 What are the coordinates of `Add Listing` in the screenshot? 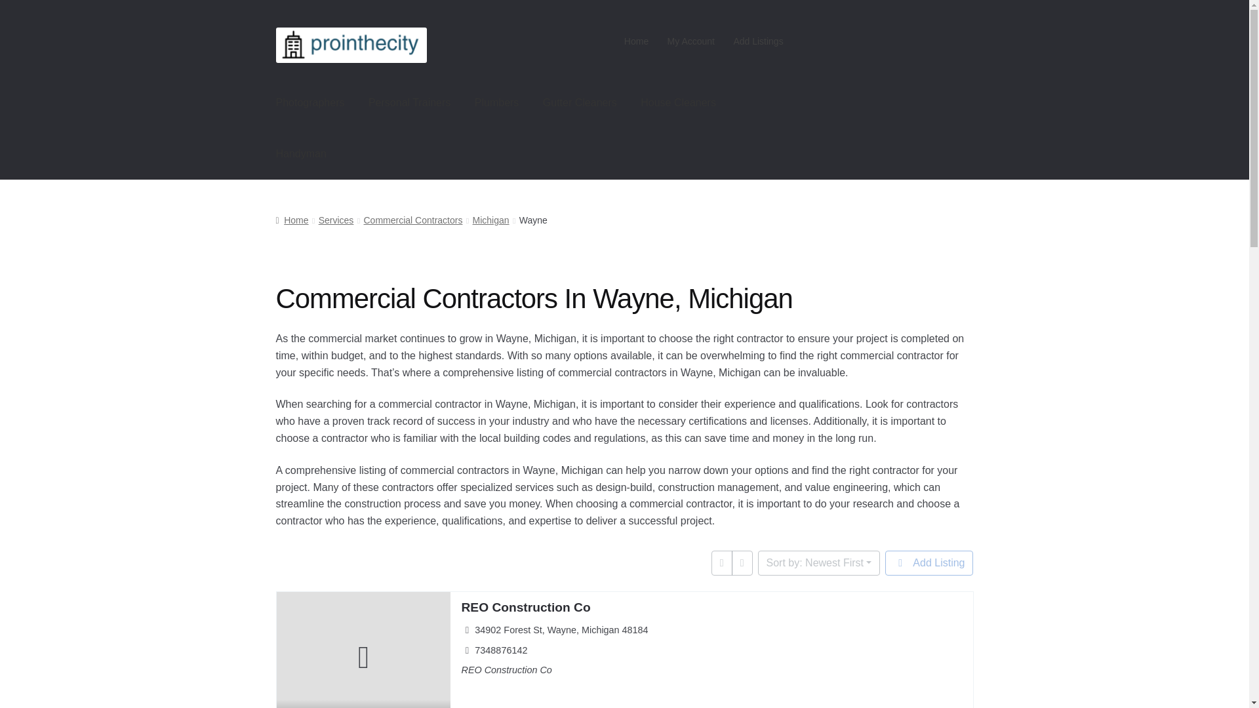 It's located at (929, 563).